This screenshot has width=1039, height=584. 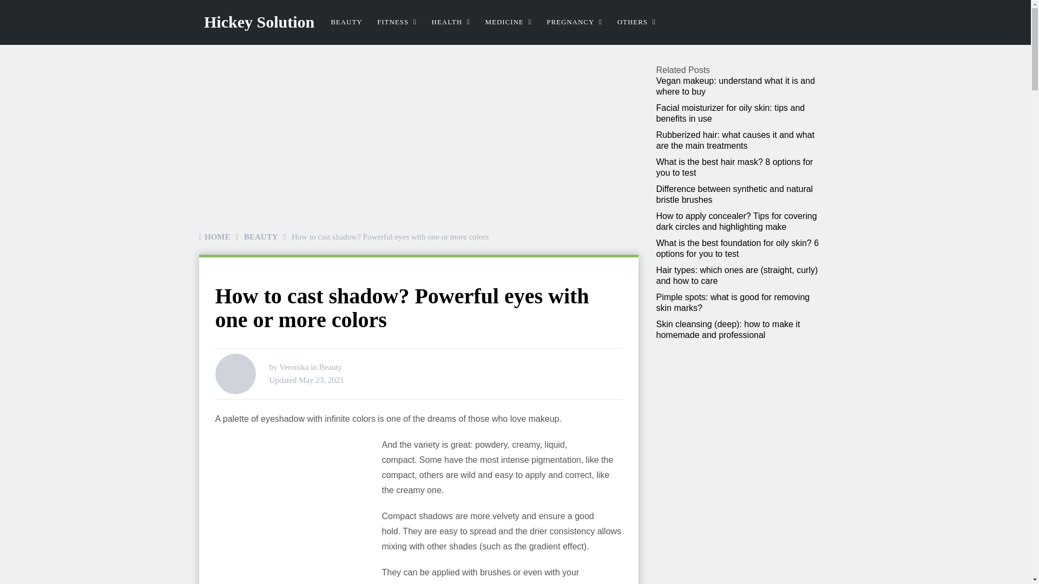 What do you see at coordinates (331, 367) in the screenshot?
I see `View all posts in Beauty` at bounding box center [331, 367].